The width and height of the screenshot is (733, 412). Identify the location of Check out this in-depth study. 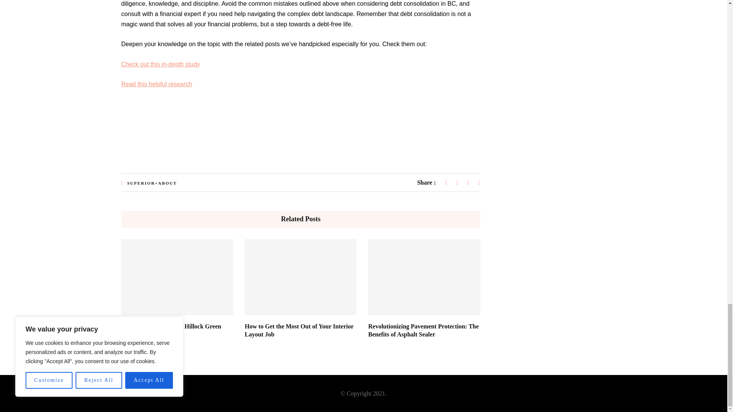
(161, 64).